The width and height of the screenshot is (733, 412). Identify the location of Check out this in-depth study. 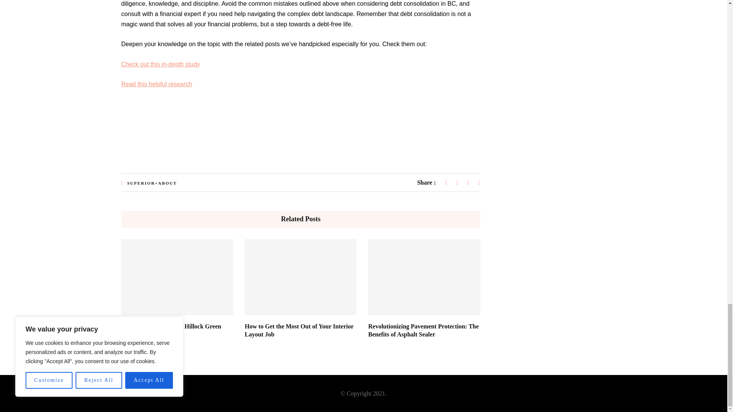
(161, 64).